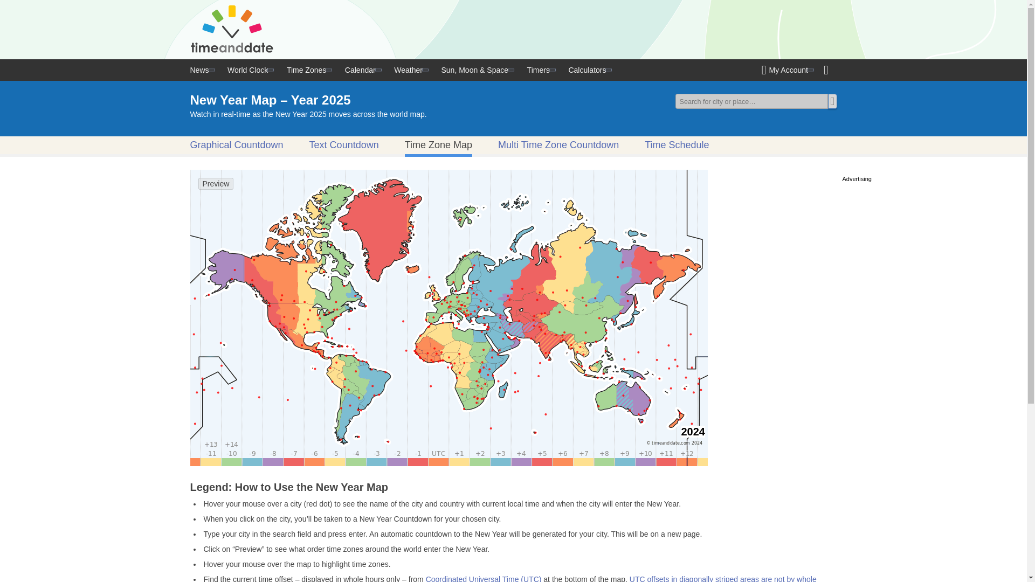 The width and height of the screenshot is (1035, 582). Describe the element at coordinates (362, 70) in the screenshot. I see `Calendar` at that location.